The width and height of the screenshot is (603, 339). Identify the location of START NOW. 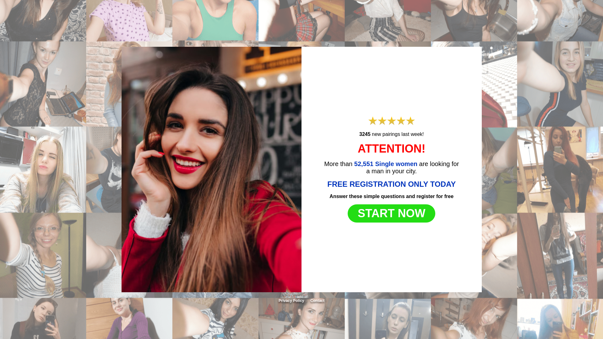
(391, 213).